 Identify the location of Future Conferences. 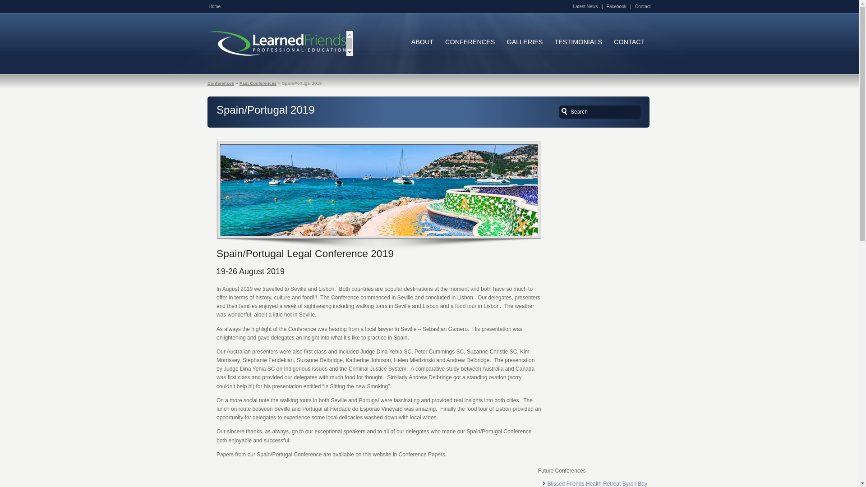
(573, 471).